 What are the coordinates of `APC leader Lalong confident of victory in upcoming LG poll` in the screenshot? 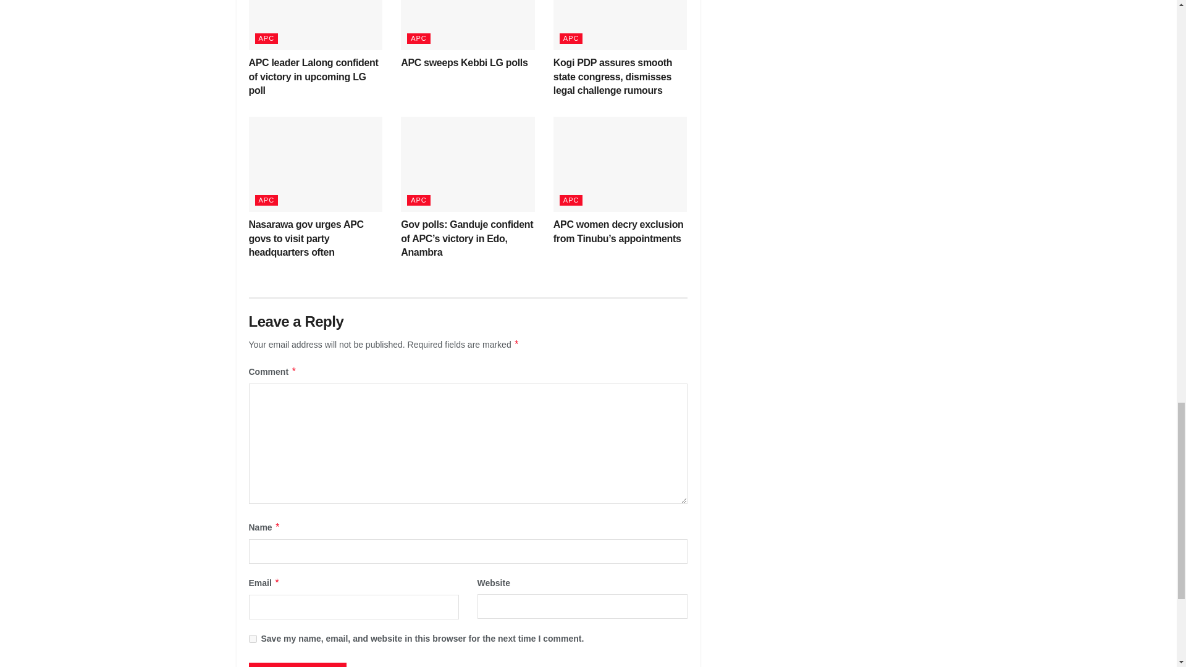 It's located at (313, 77).